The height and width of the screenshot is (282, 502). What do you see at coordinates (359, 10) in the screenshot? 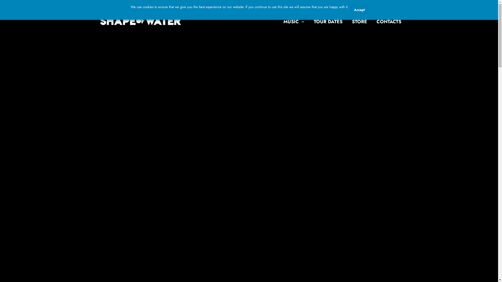
I see `Accept` at bounding box center [359, 10].